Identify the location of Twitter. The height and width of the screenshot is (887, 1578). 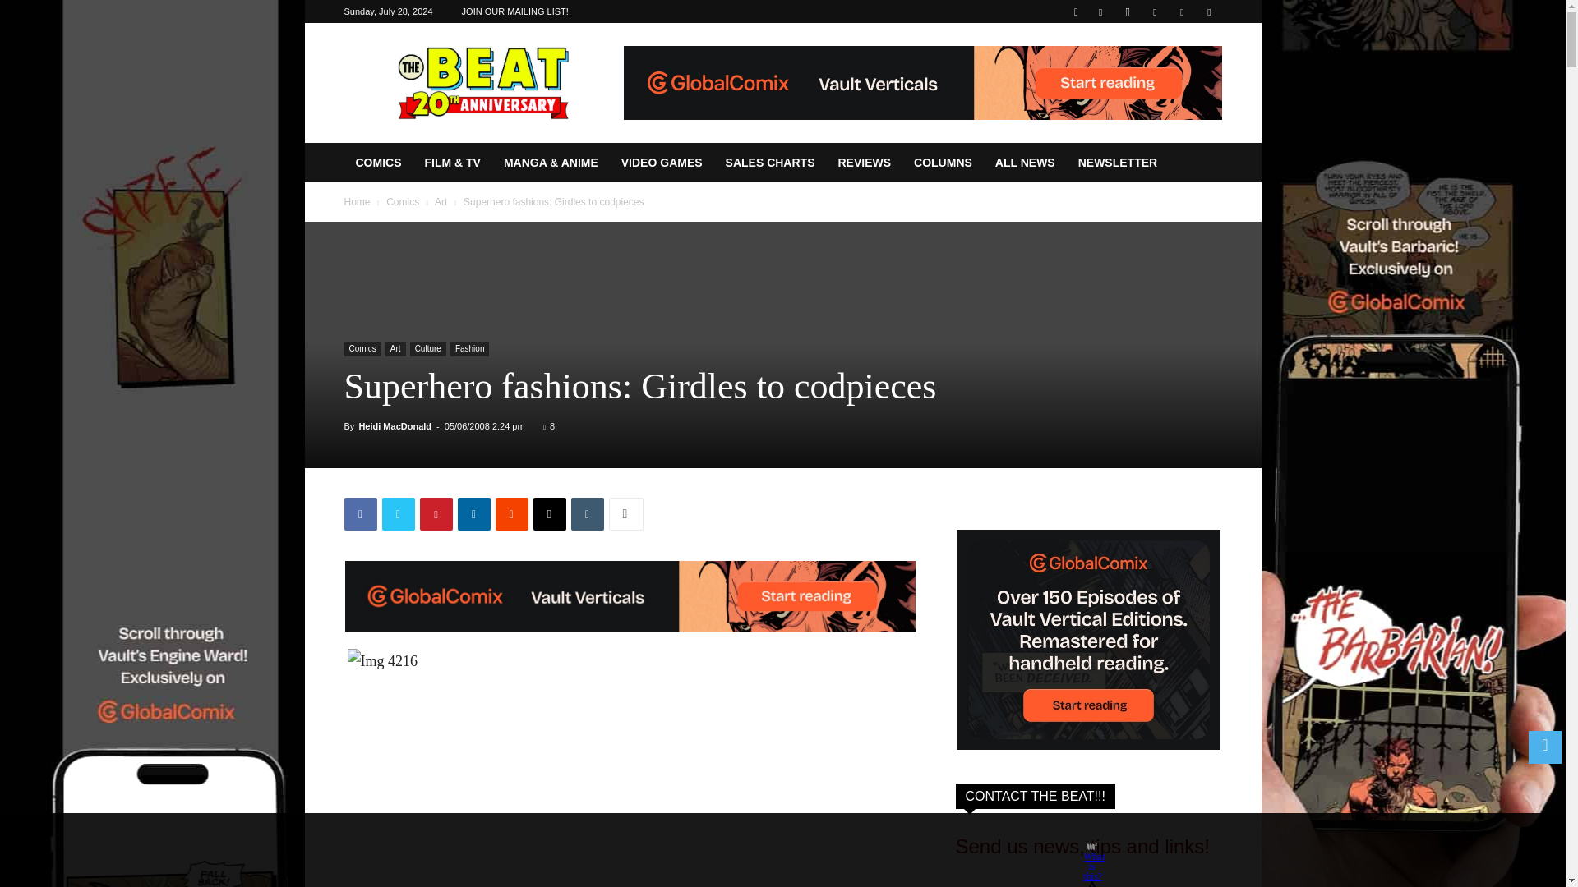
(398, 513).